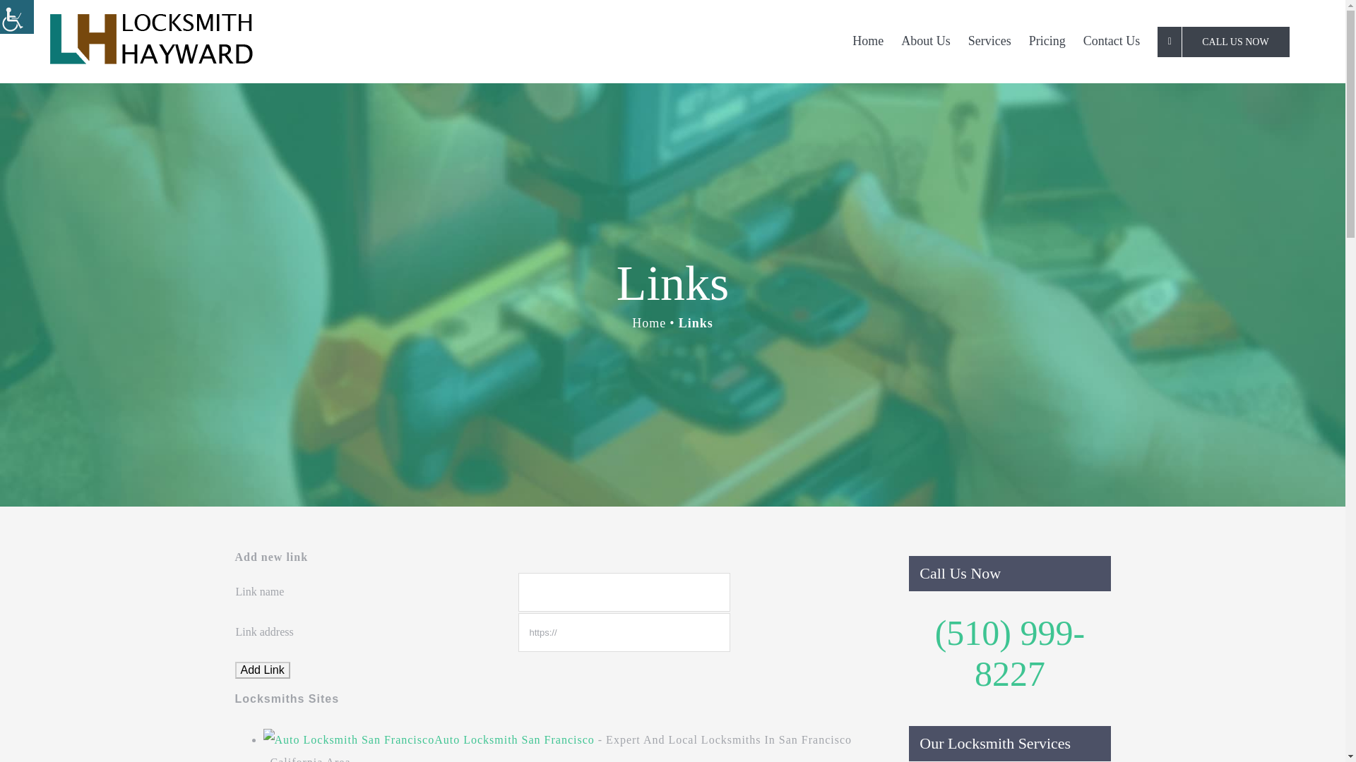 Image resolution: width=1356 pixels, height=762 pixels. What do you see at coordinates (648, 323) in the screenshot?
I see `Home` at bounding box center [648, 323].